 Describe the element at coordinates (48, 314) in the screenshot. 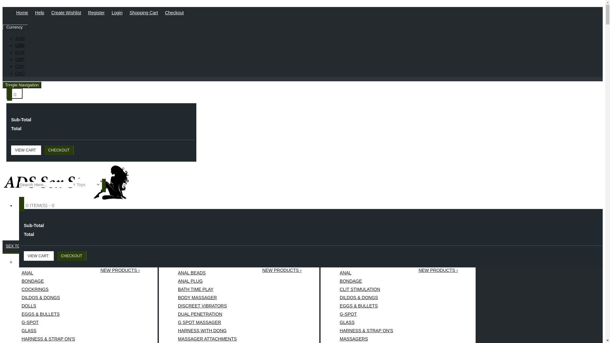

I see `EGGS & BULLETS` at that location.